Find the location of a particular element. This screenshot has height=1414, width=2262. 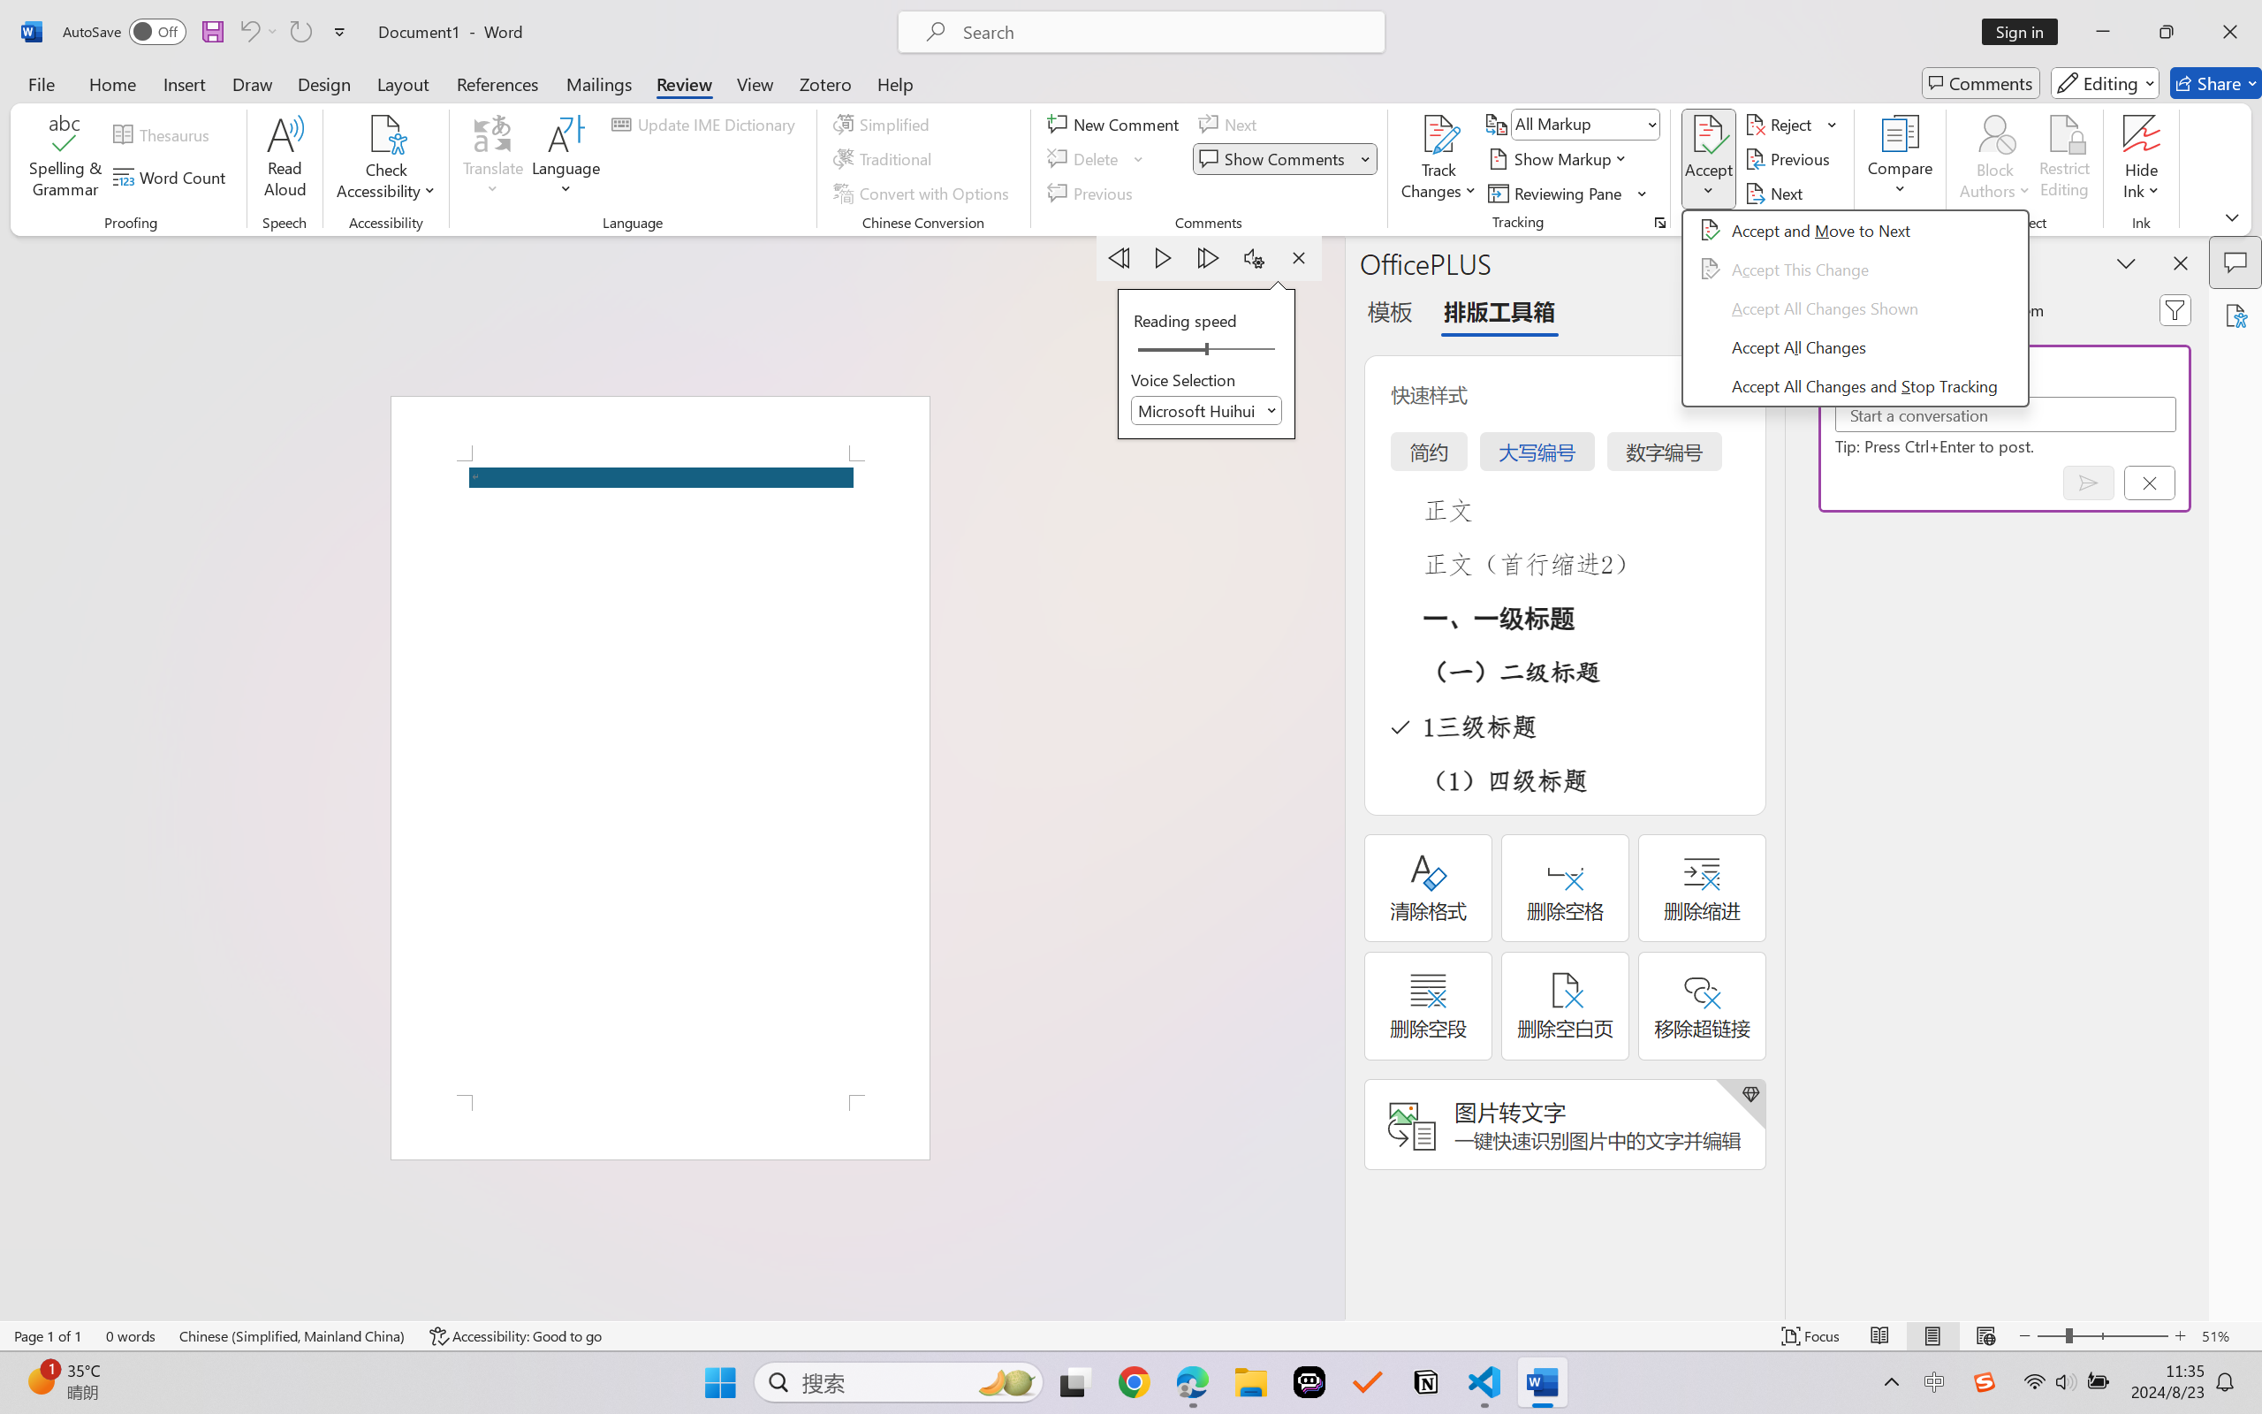

Traditional is located at coordinates (885, 159).